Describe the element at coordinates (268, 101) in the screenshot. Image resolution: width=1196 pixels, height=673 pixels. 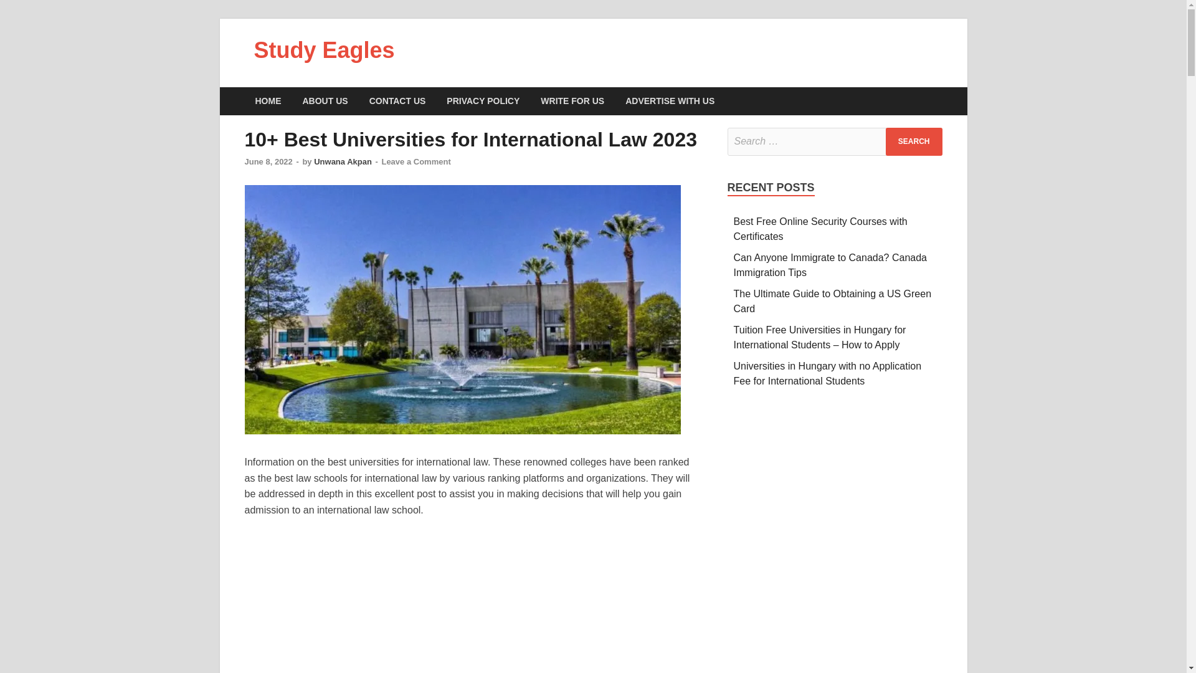
I see `HOME` at that location.